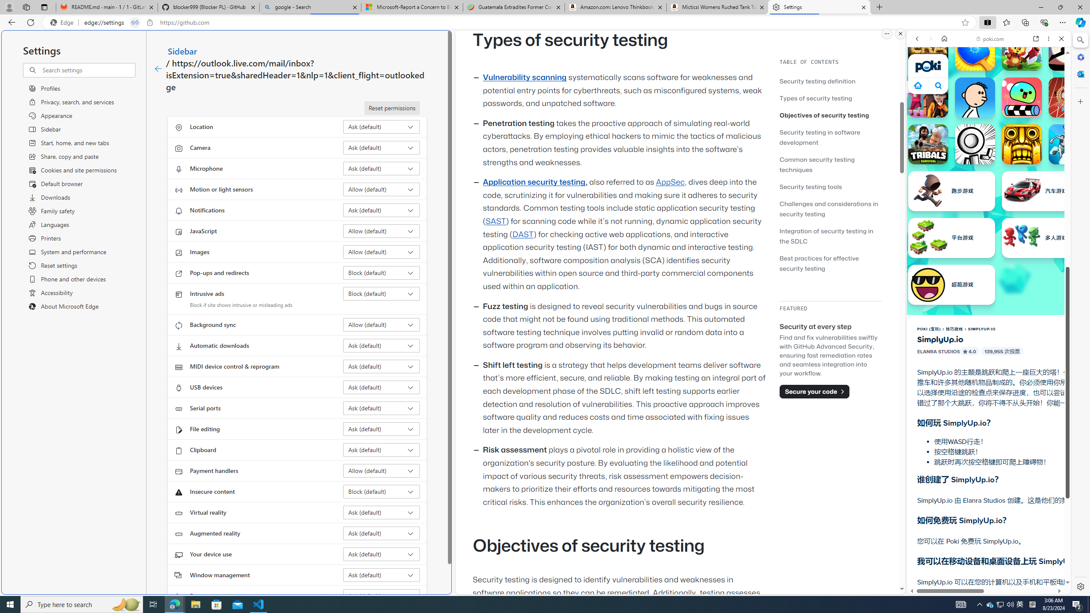  I want to click on Search settings, so click(88, 70).